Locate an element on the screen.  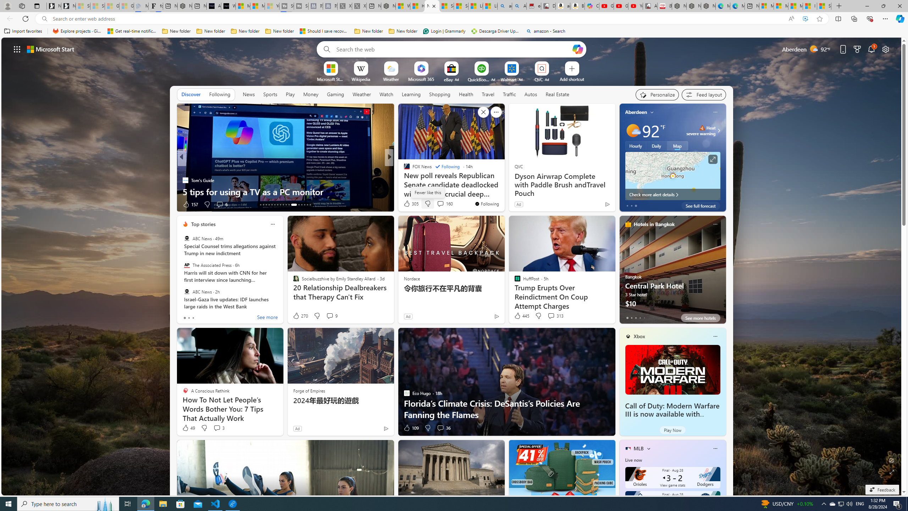
Login | Grammarly is located at coordinates (444, 31).